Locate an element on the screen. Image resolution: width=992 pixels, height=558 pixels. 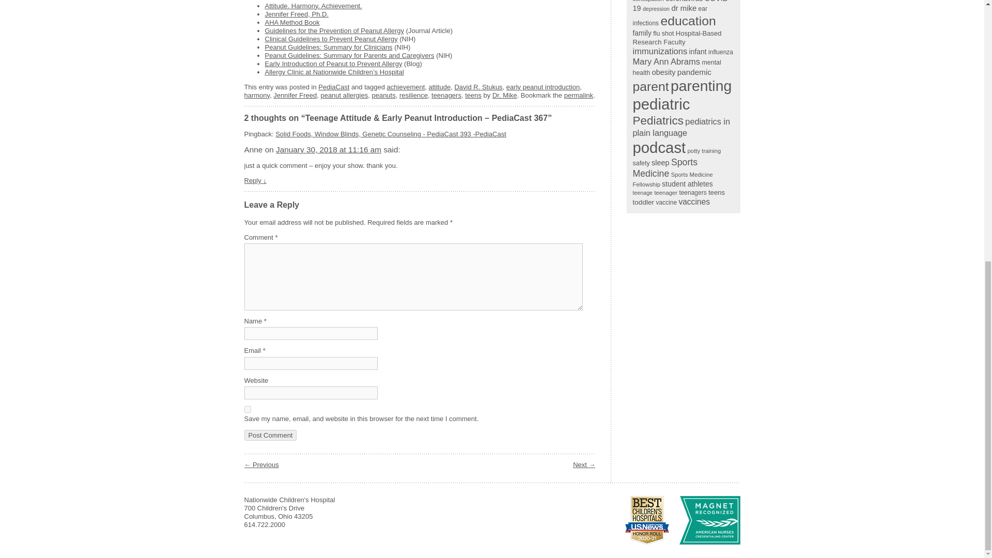
Jennifer Freed is located at coordinates (295, 95).